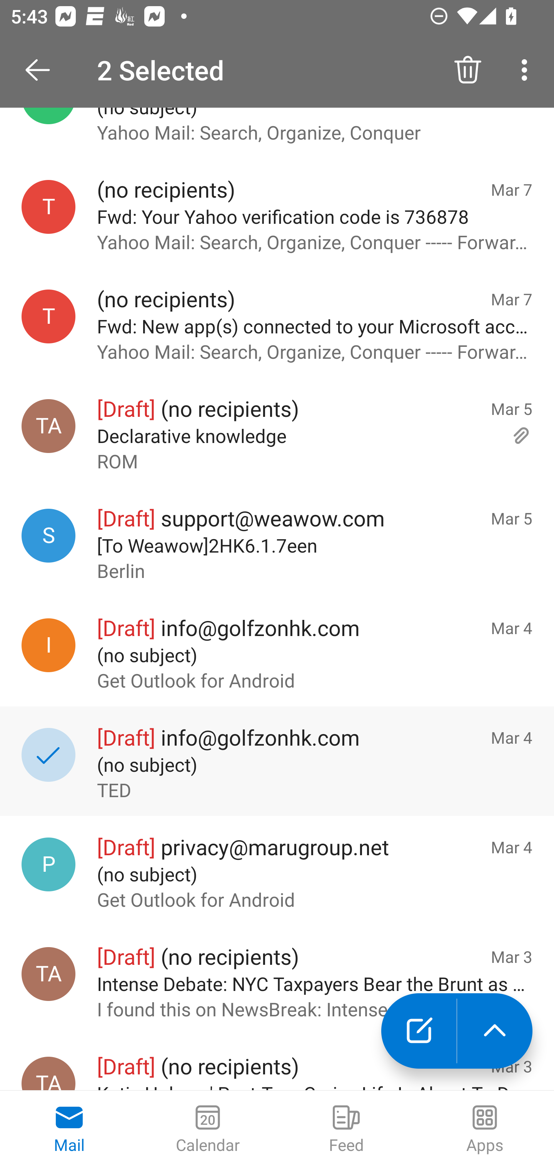  What do you see at coordinates (419, 1031) in the screenshot?
I see `New mail` at bounding box center [419, 1031].